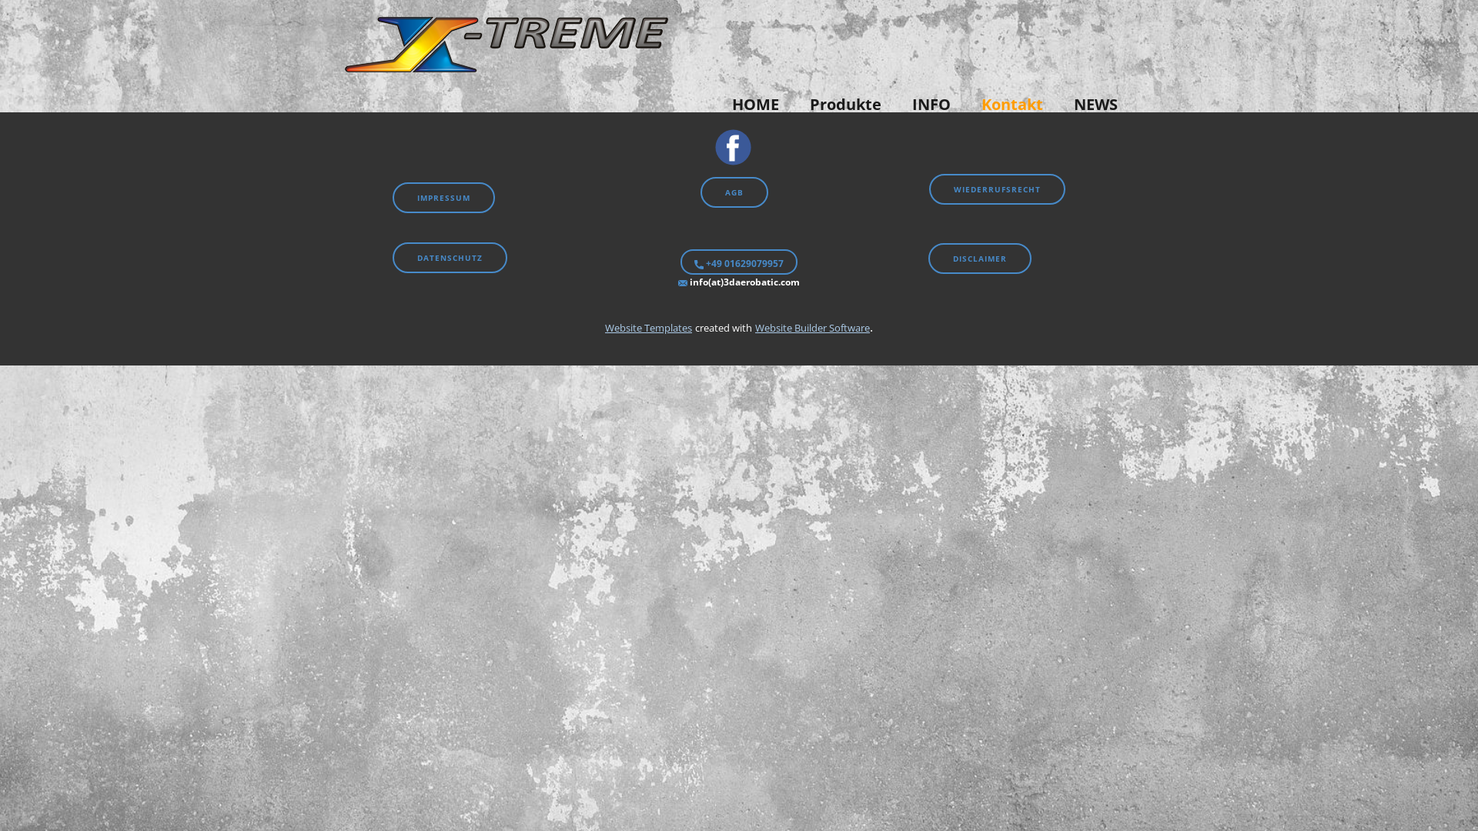 The height and width of the screenshot is (831, 1478). Describe the element at coordinates (1012, 105) in the screenshot. I see `Kontakt` at that location.